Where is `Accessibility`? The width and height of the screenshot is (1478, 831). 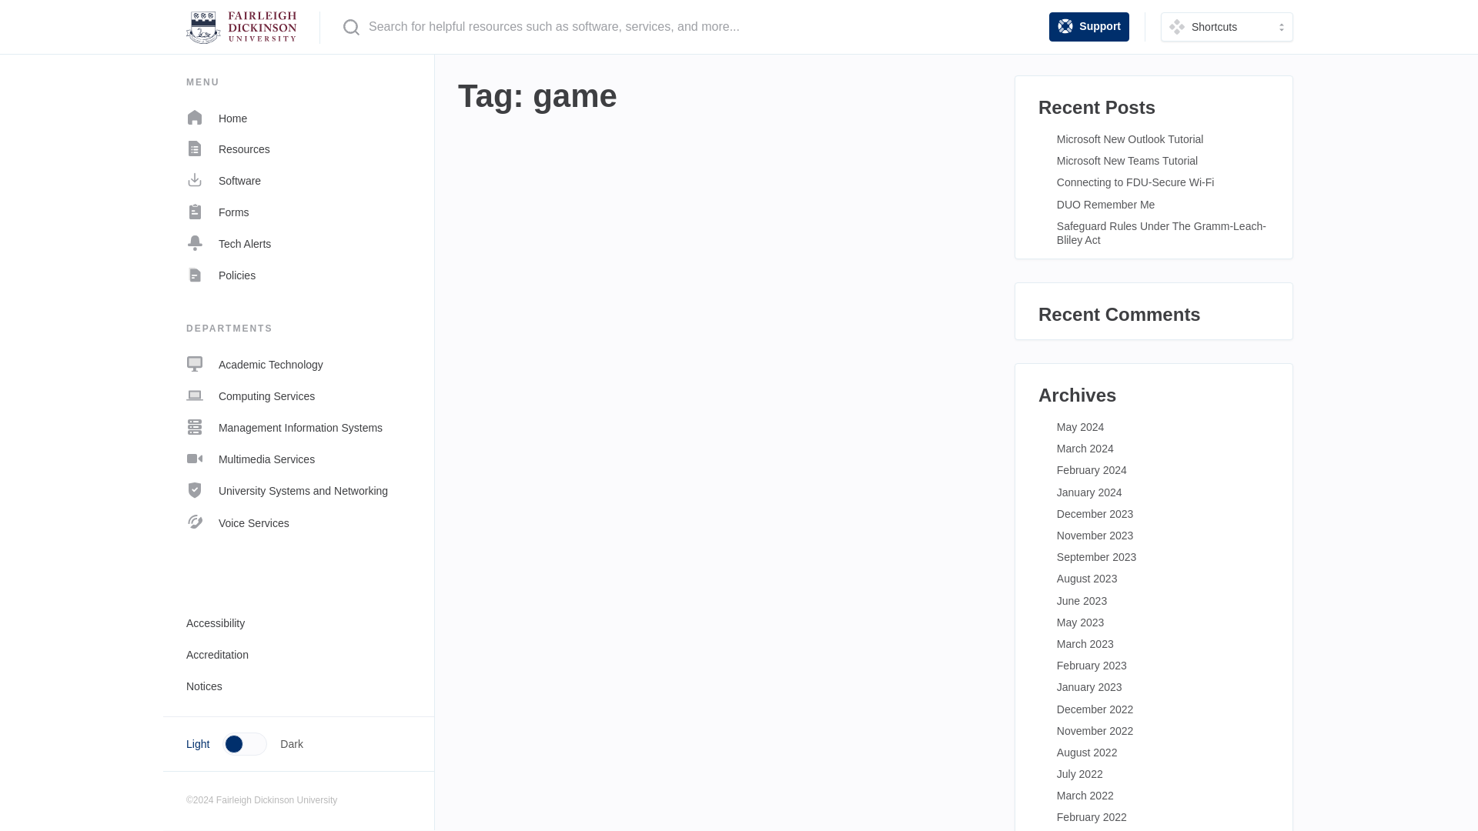
Accessibility is located at coordinates (299, 623).